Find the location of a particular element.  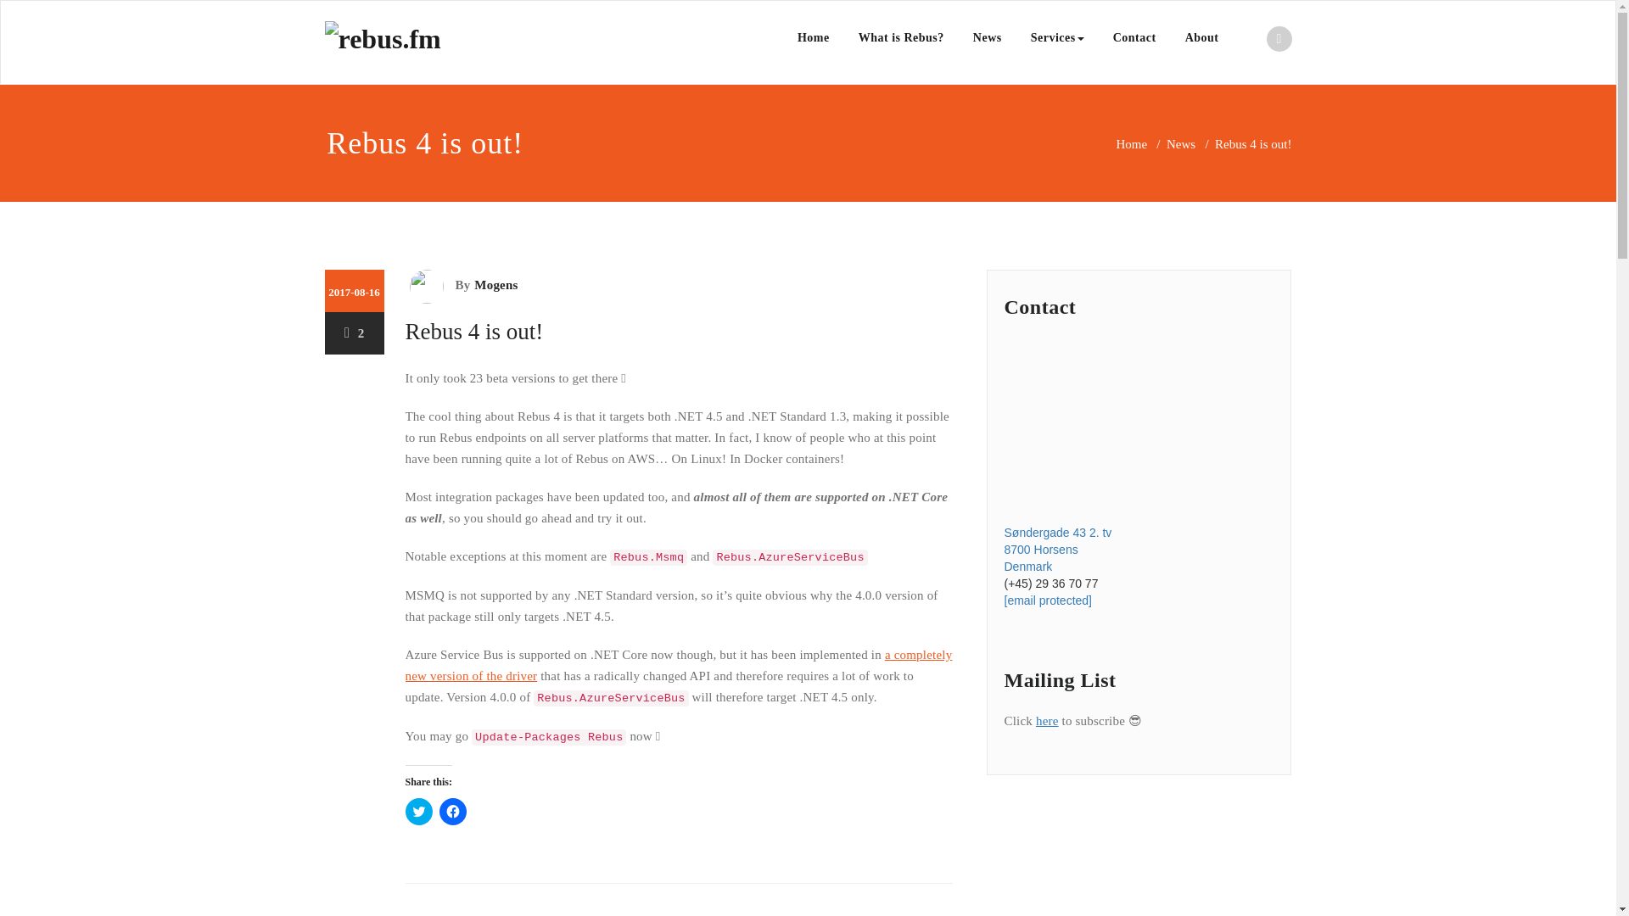

Services is located at coordinates (1057, 37).